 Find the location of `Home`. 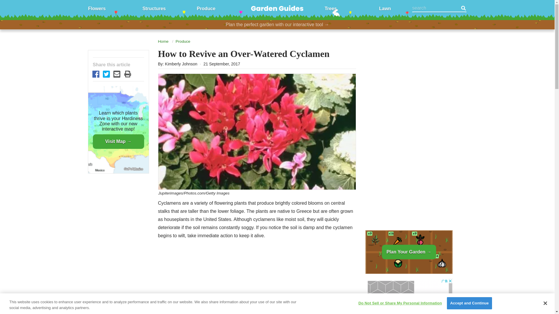

Home is located at coordinates (163, 41).